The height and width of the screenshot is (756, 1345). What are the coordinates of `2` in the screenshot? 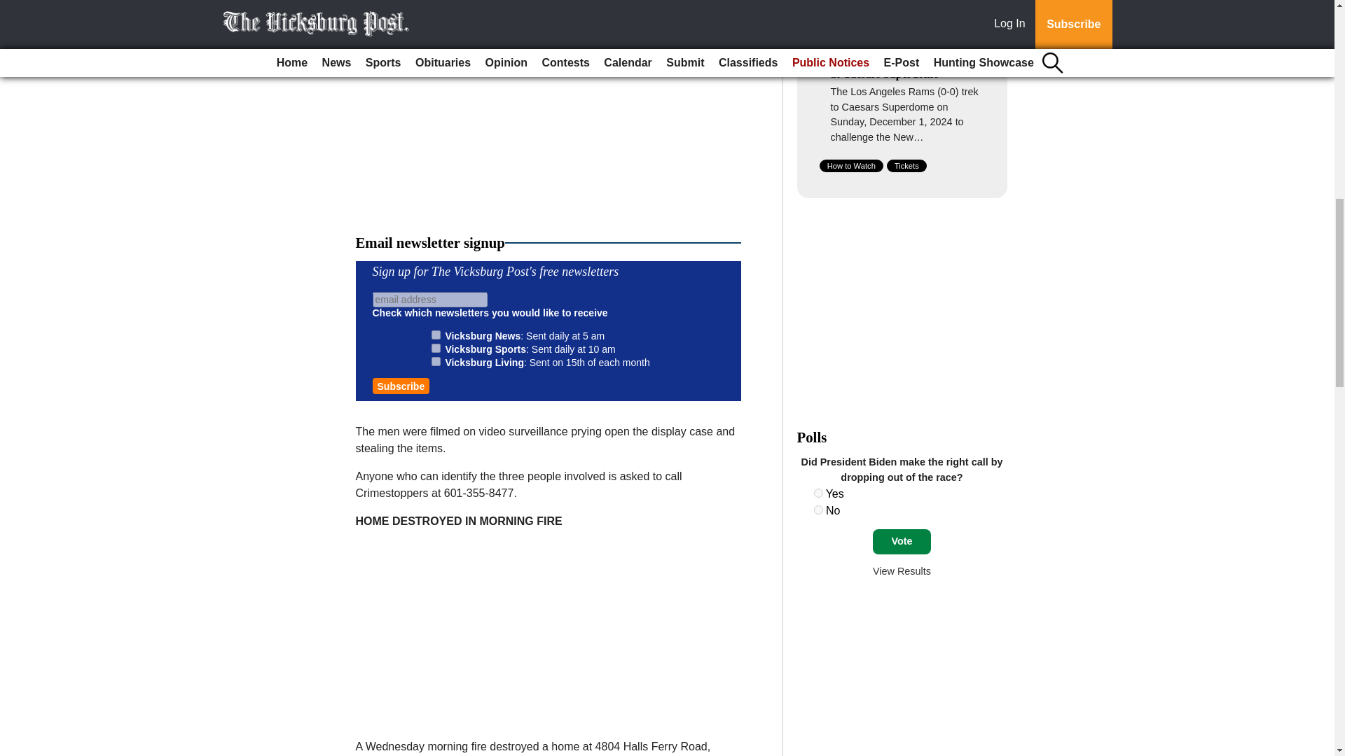 It's located at (436, 349).